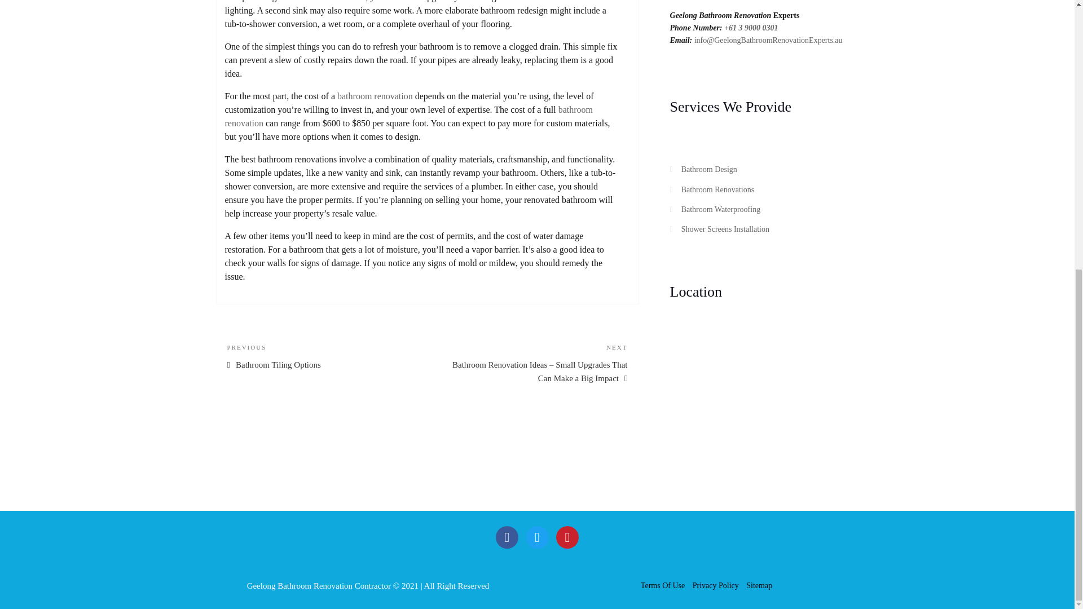  I want to click on Bathroom Waterproofing, so click(721, 209).